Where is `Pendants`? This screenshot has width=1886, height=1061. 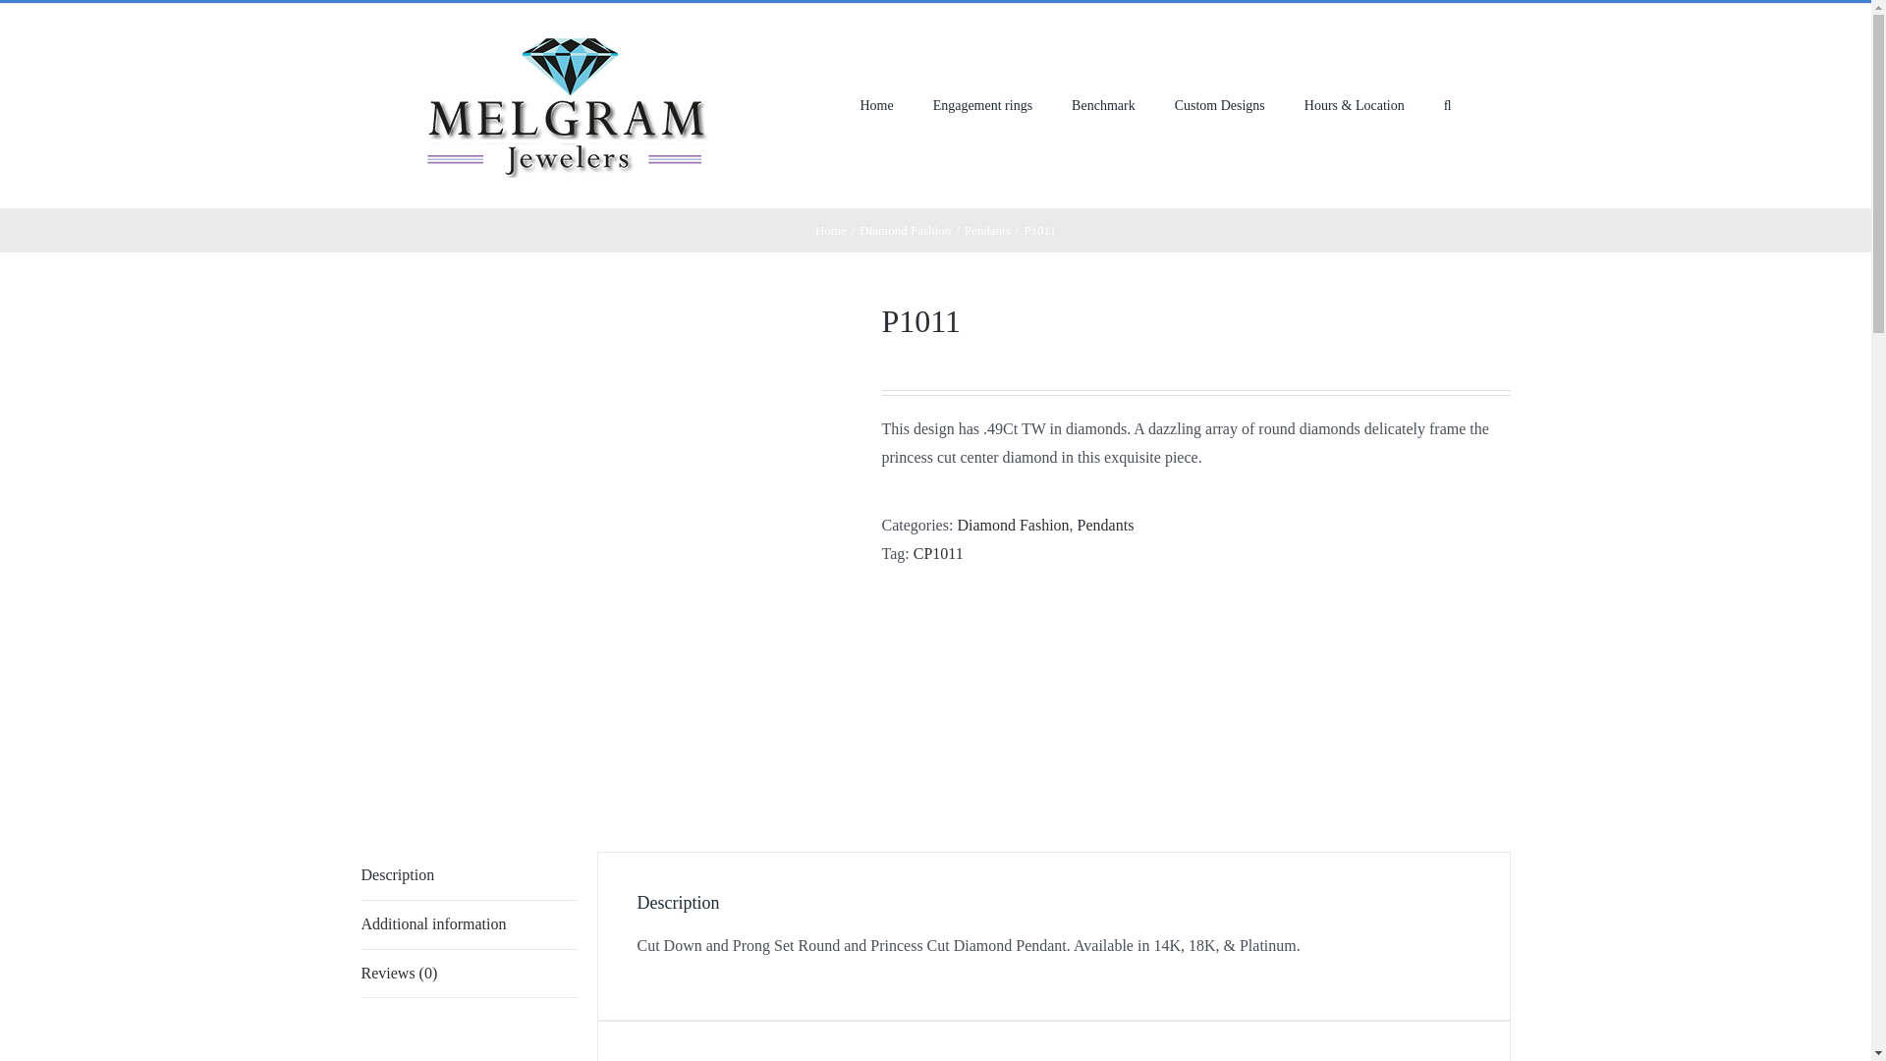 Pendants is located at coordinates (987, 230).